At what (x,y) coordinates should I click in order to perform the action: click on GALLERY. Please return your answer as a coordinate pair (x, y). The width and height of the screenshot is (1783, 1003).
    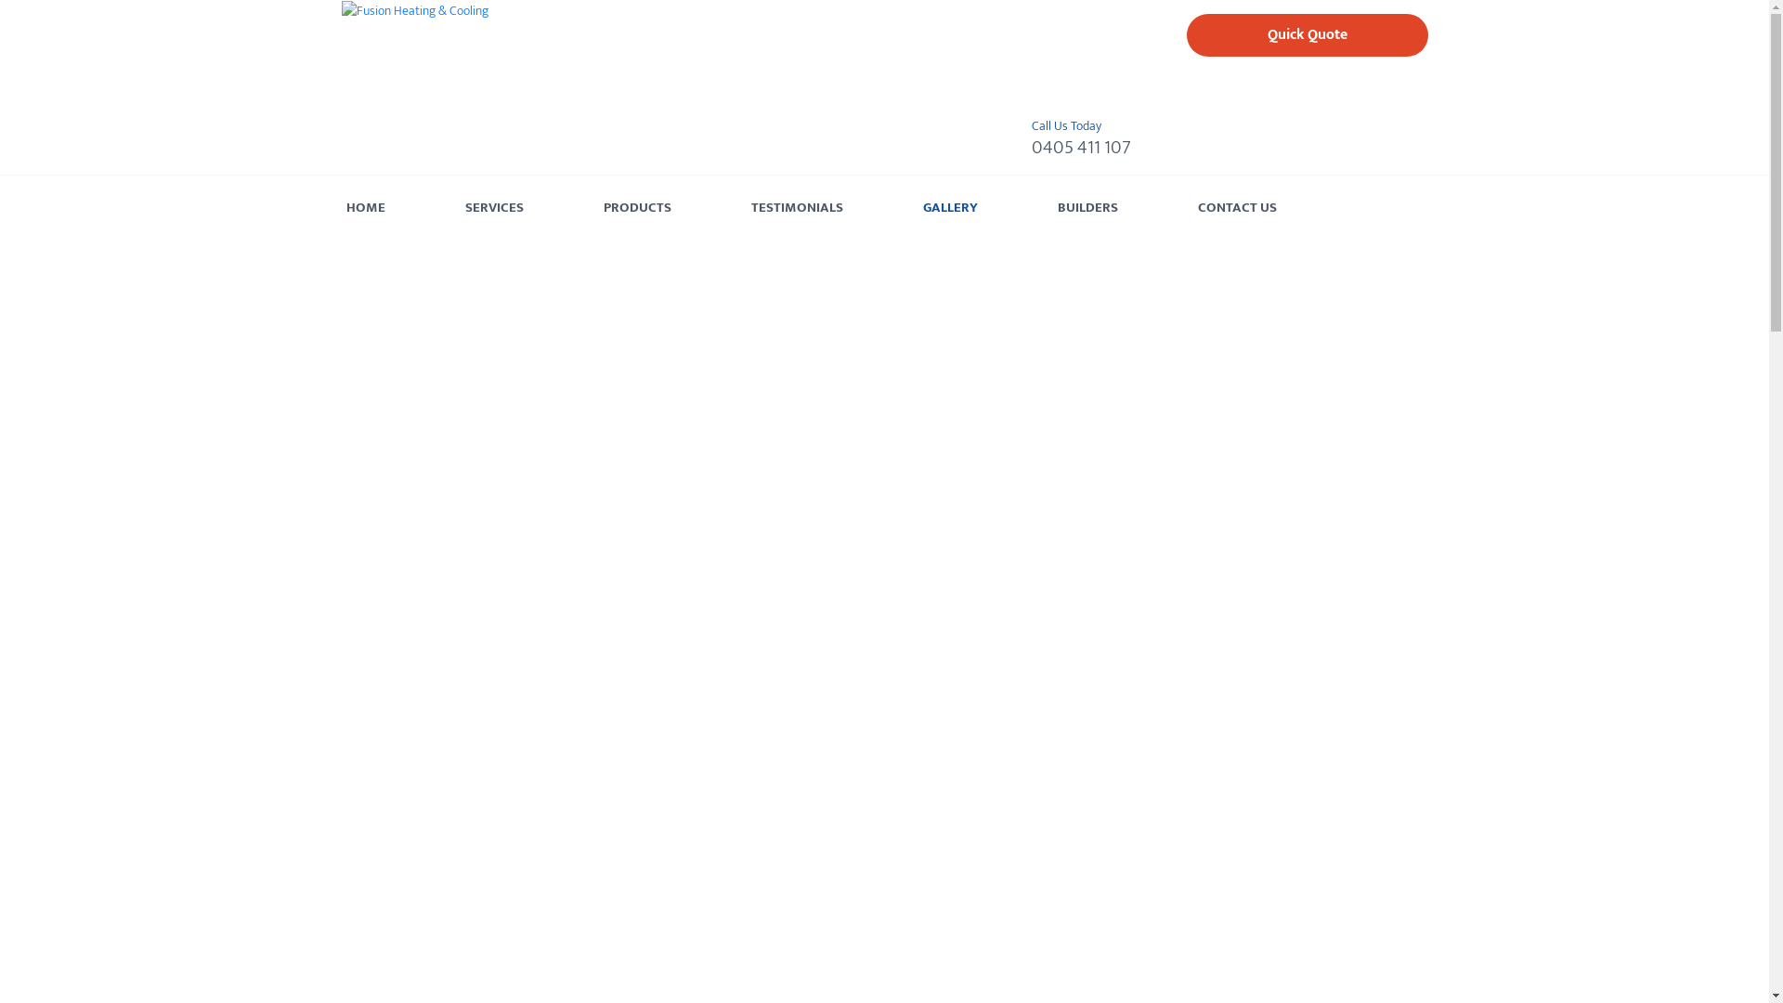
    Looking at the image, I should click on (951, 208).